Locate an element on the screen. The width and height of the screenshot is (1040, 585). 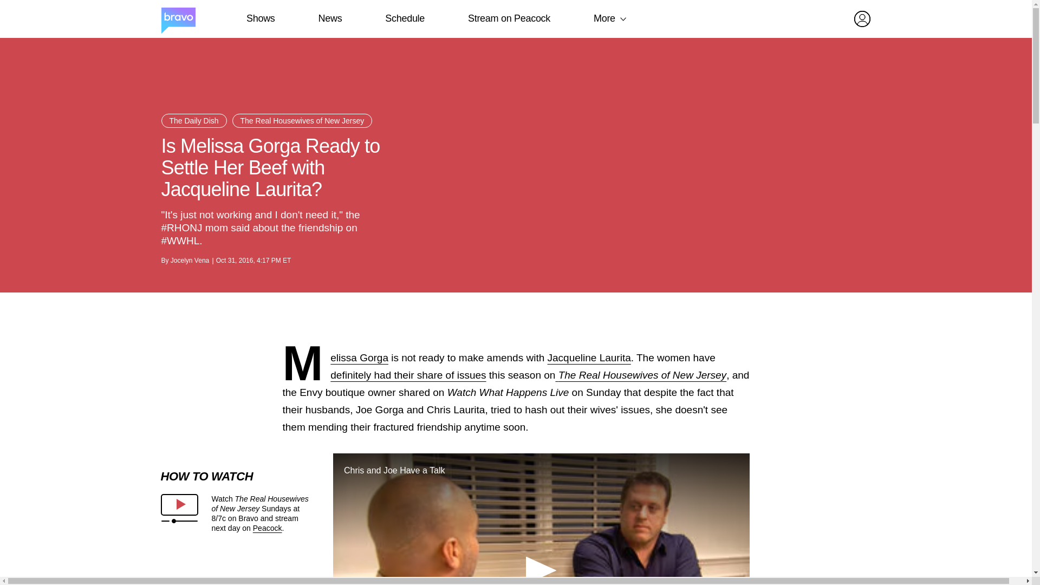
Melissa Gorga is located at coordinates (359, 357).